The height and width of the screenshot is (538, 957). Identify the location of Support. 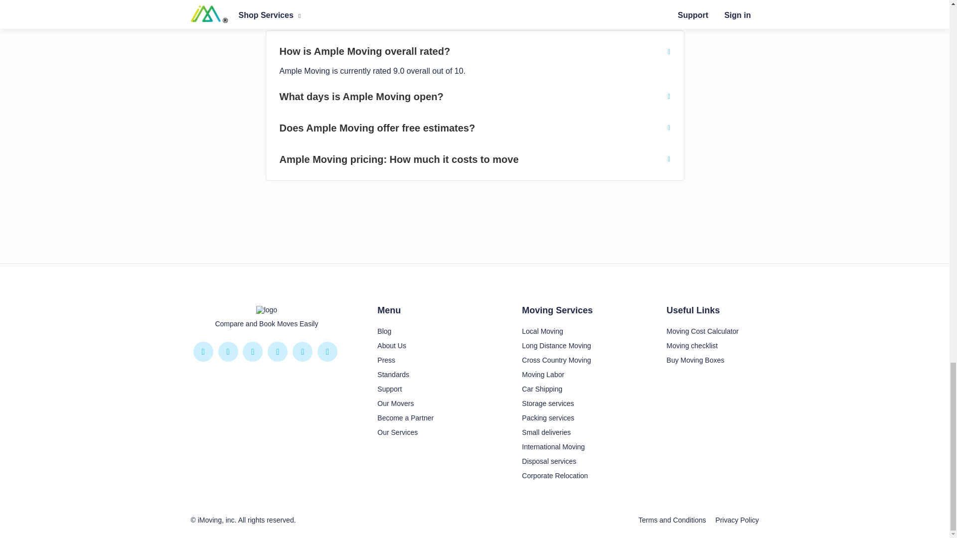
(389, 389).